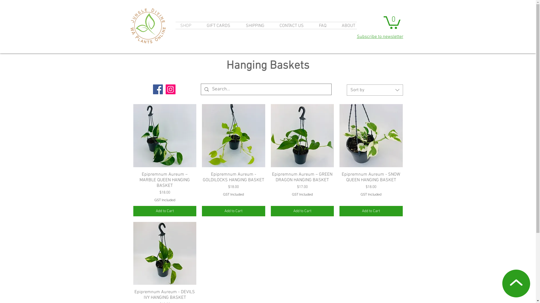  Describe the element at coordinates (233, 211) in the screenshot. I see `Add to Cart` at that location.